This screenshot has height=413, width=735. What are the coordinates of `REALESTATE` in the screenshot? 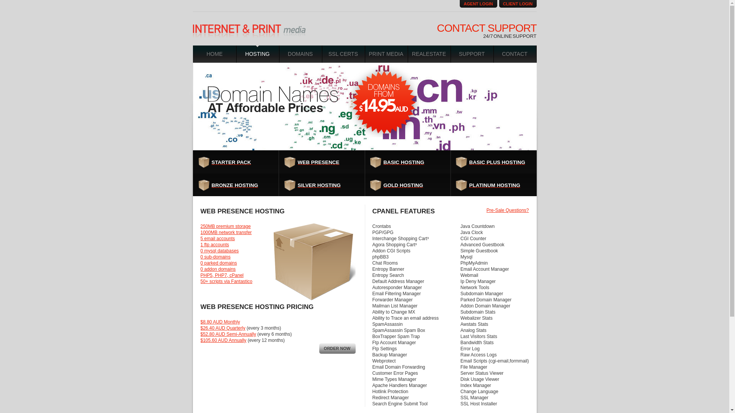 It's located at (429, 54).